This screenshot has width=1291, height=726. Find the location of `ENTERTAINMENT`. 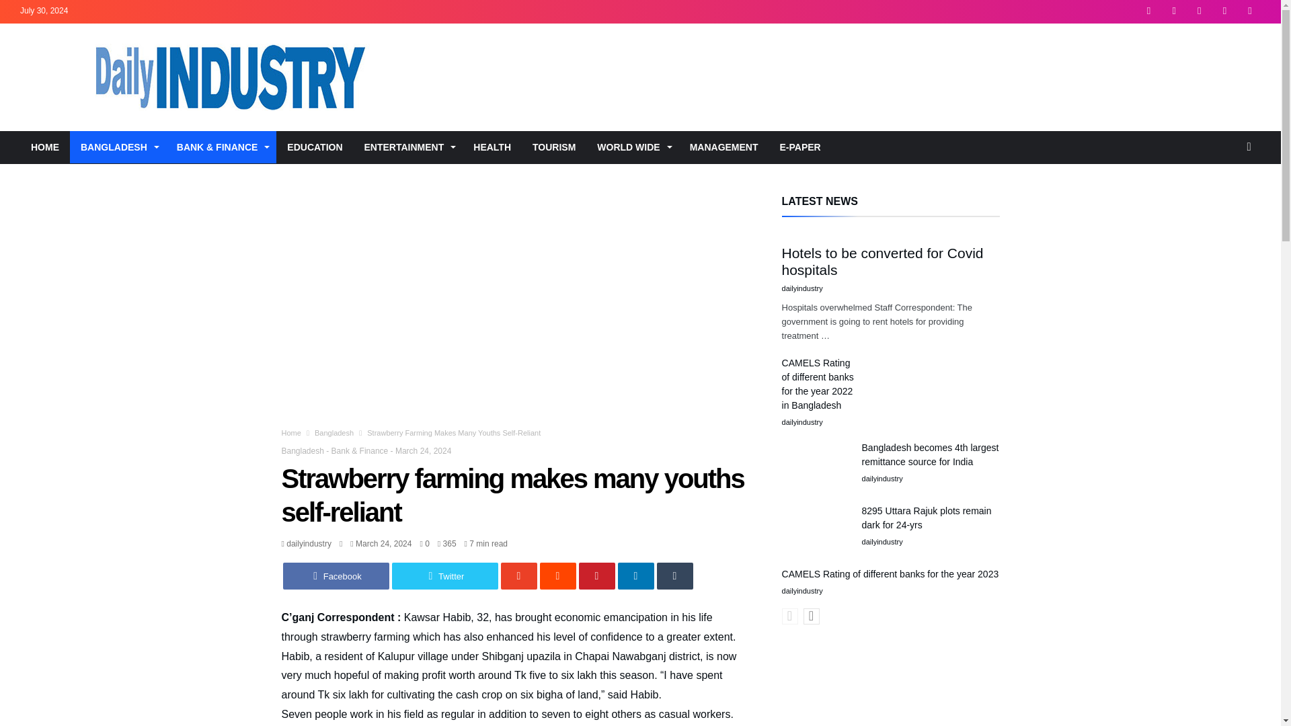

ENTERTAINMENT is located at coordinates (409, 147).